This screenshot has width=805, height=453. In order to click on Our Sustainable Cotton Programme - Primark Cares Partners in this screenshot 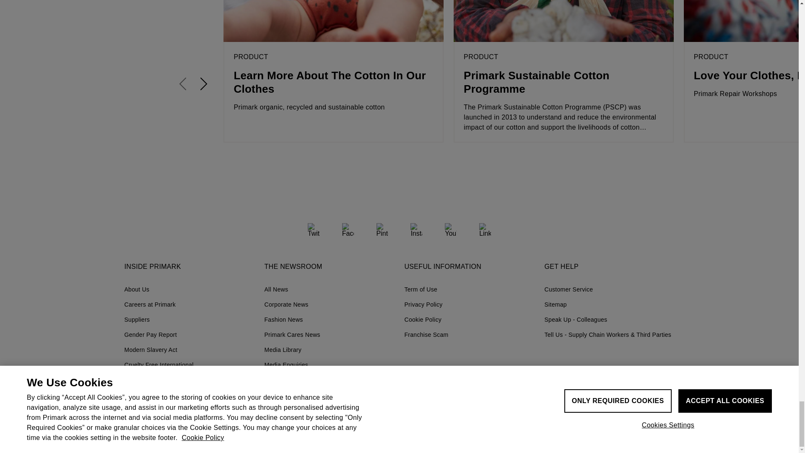, I will do `click(563, 21)`.